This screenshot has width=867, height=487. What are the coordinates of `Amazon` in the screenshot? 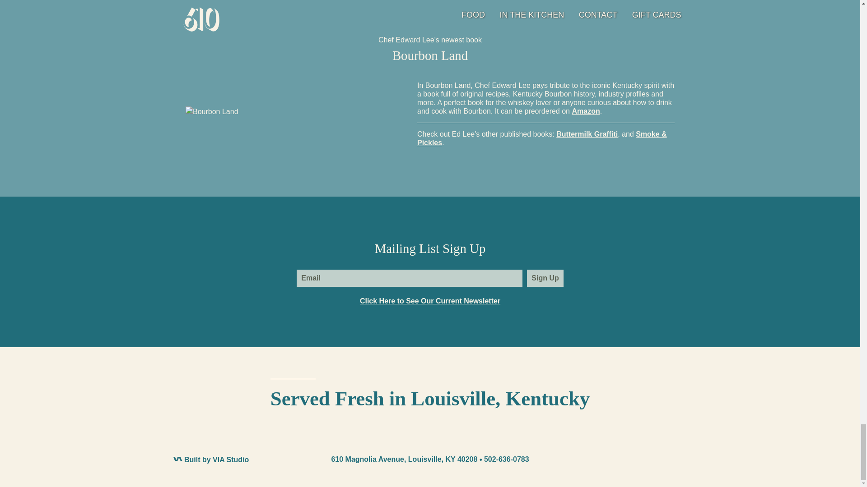 It's located at (585, 111).